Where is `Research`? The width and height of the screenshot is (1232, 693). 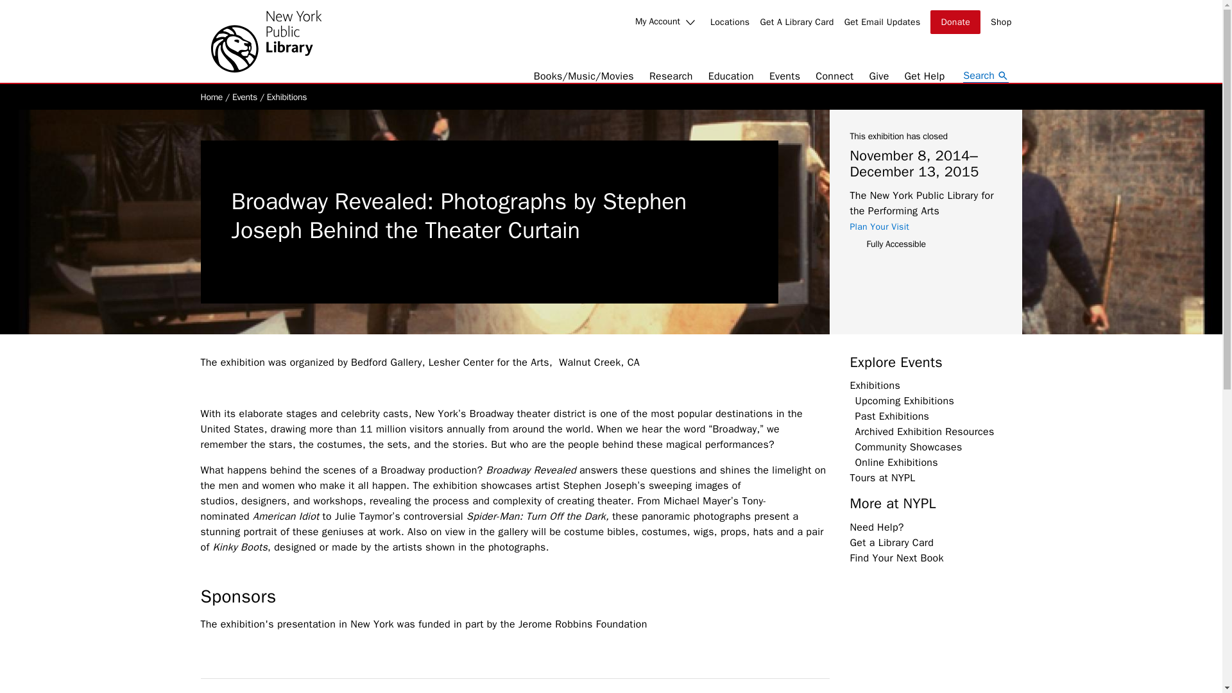
Research is located at coordinates (671, 76).